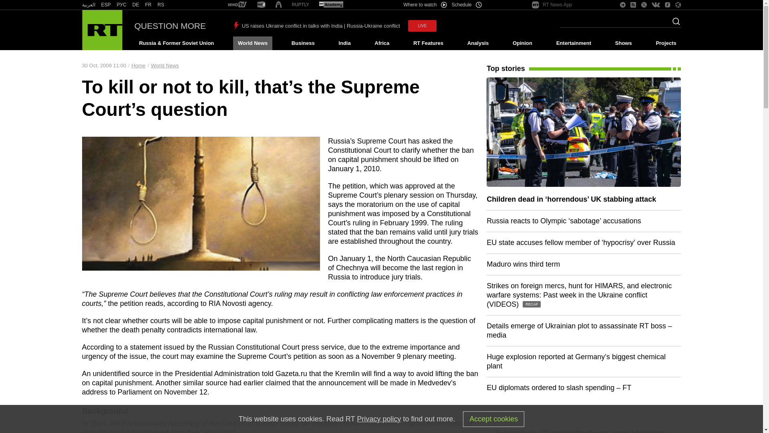  Describe the element at coordinates (261, 5) in the screenshot. I see `RT ` at that location.